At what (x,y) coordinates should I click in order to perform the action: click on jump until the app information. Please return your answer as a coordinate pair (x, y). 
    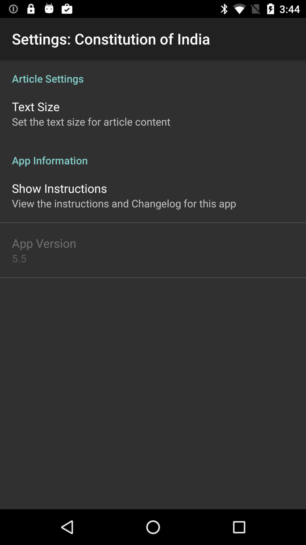
    Looking at the image, I should click on (153, 154).